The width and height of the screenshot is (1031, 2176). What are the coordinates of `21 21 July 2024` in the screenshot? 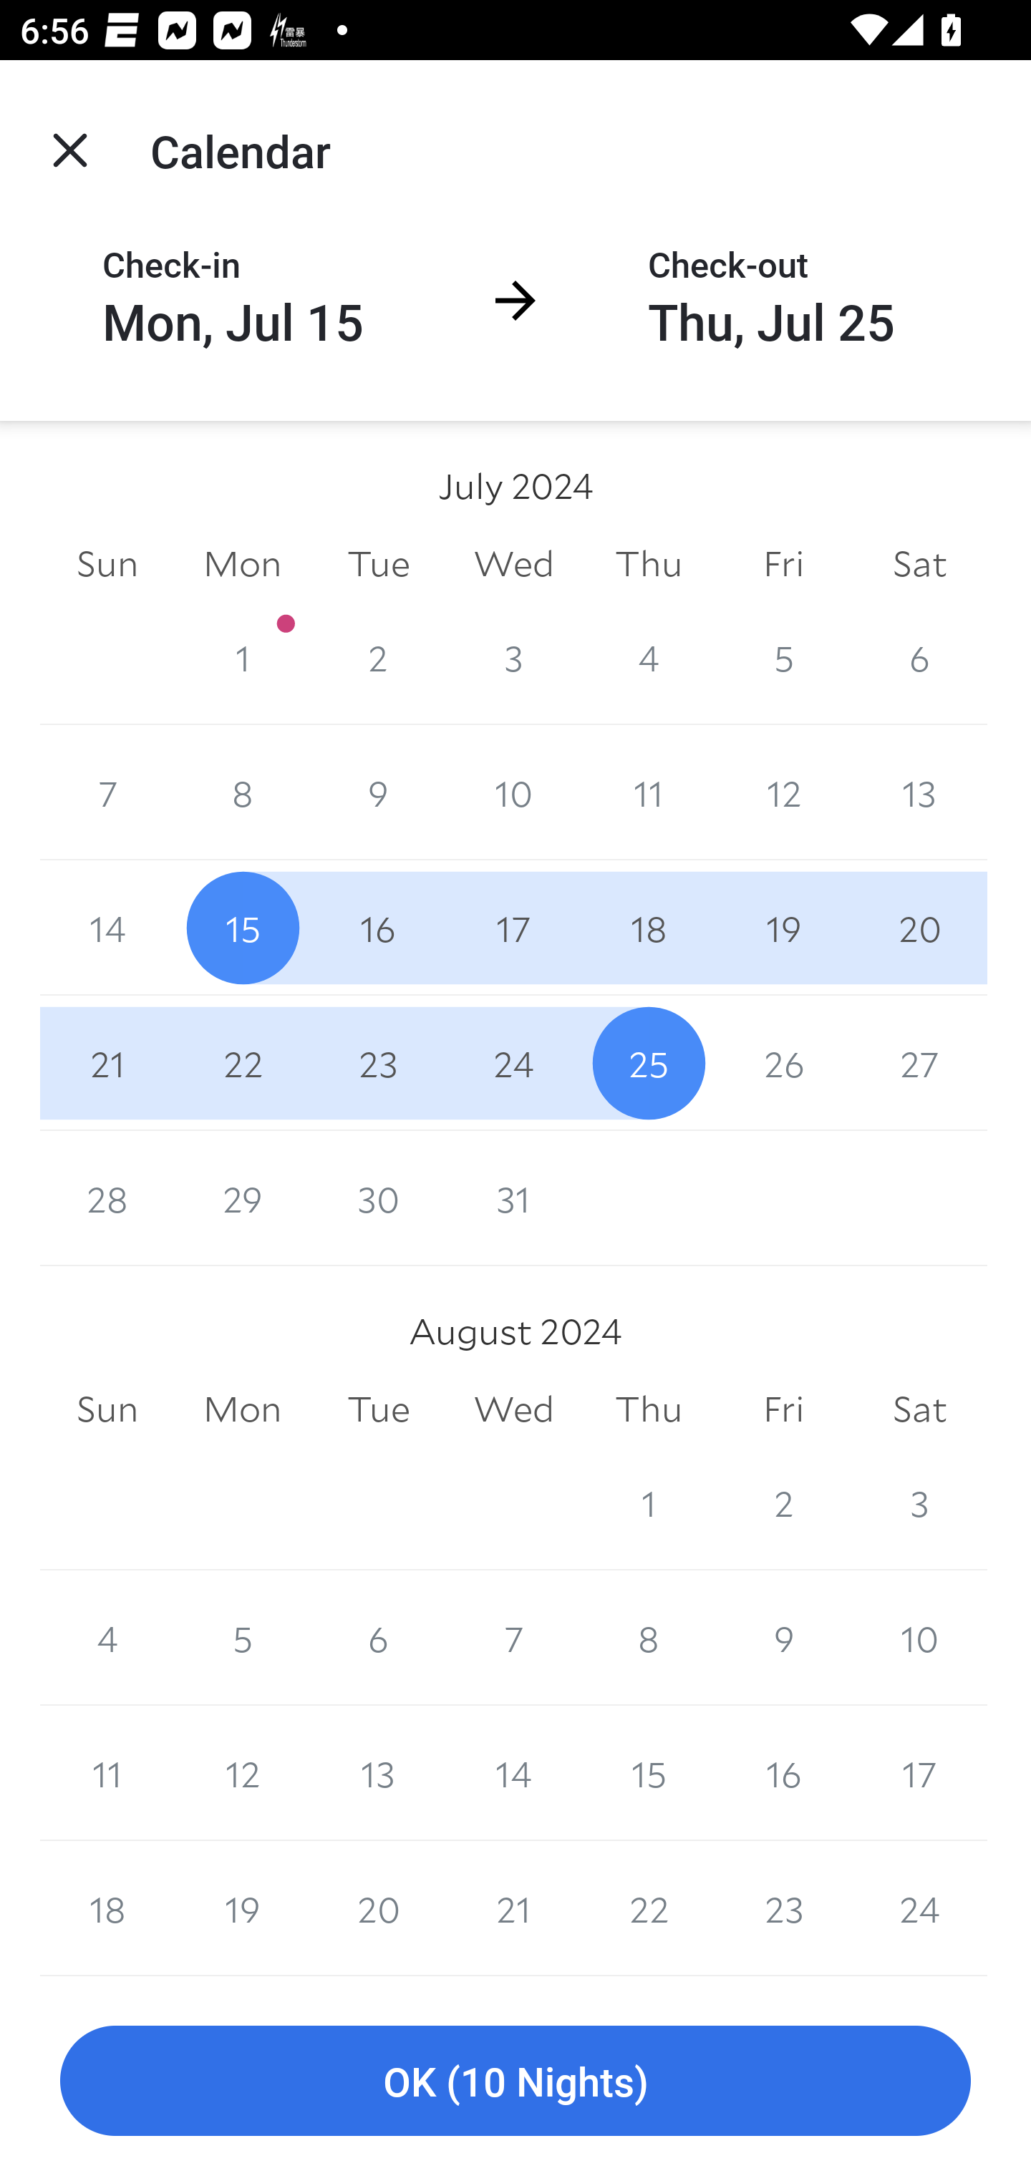 It's located at (107, 1064).